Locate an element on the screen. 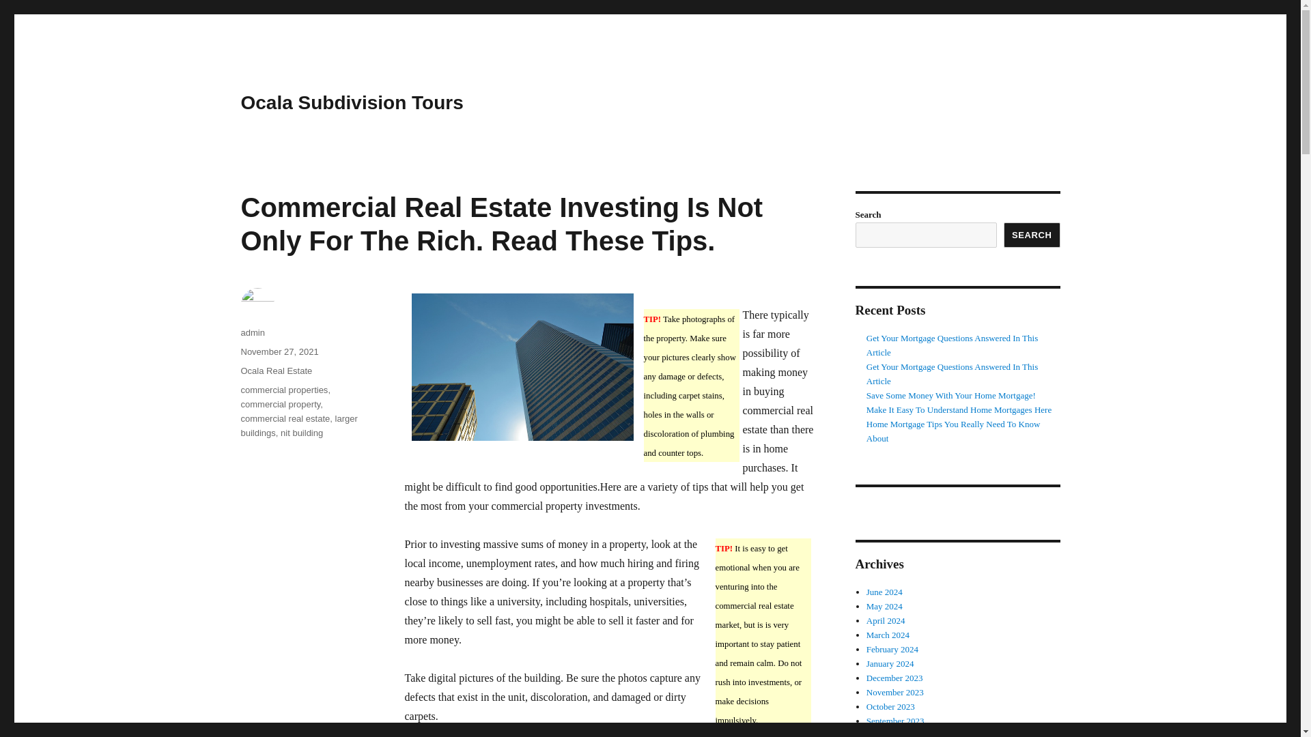 The height and width of the screenshot is (737, 1311). November 27, 2021 is located at coordinates (279, 351).